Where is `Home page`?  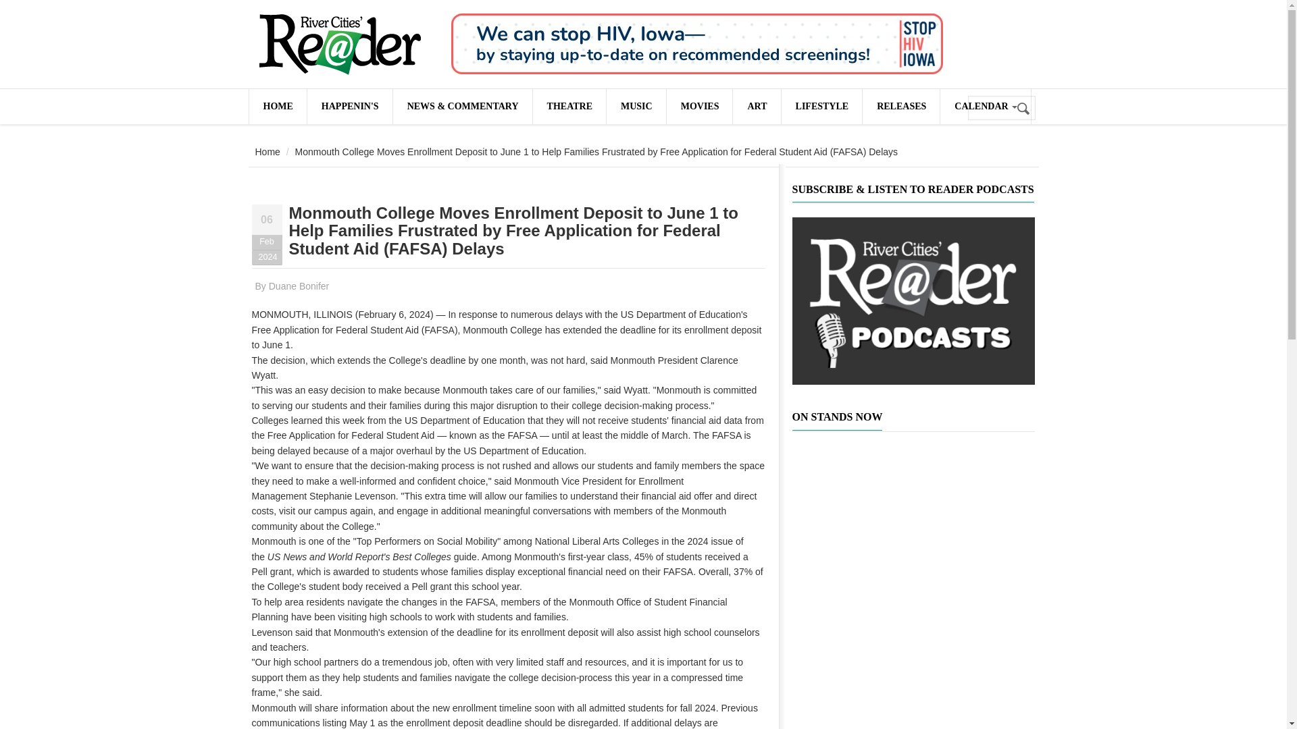 Home page is located at coordinates (277, 106).